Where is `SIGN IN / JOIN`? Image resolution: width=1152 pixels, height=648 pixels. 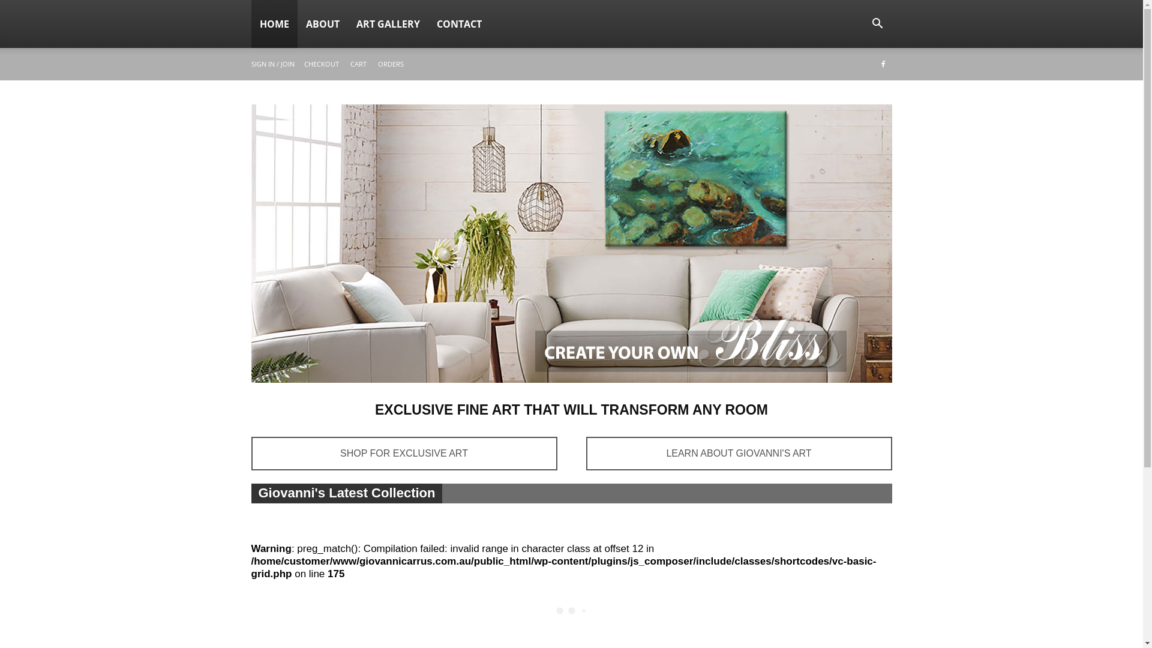
SIGN IN / JOIN is located at coordinates (272, 64).